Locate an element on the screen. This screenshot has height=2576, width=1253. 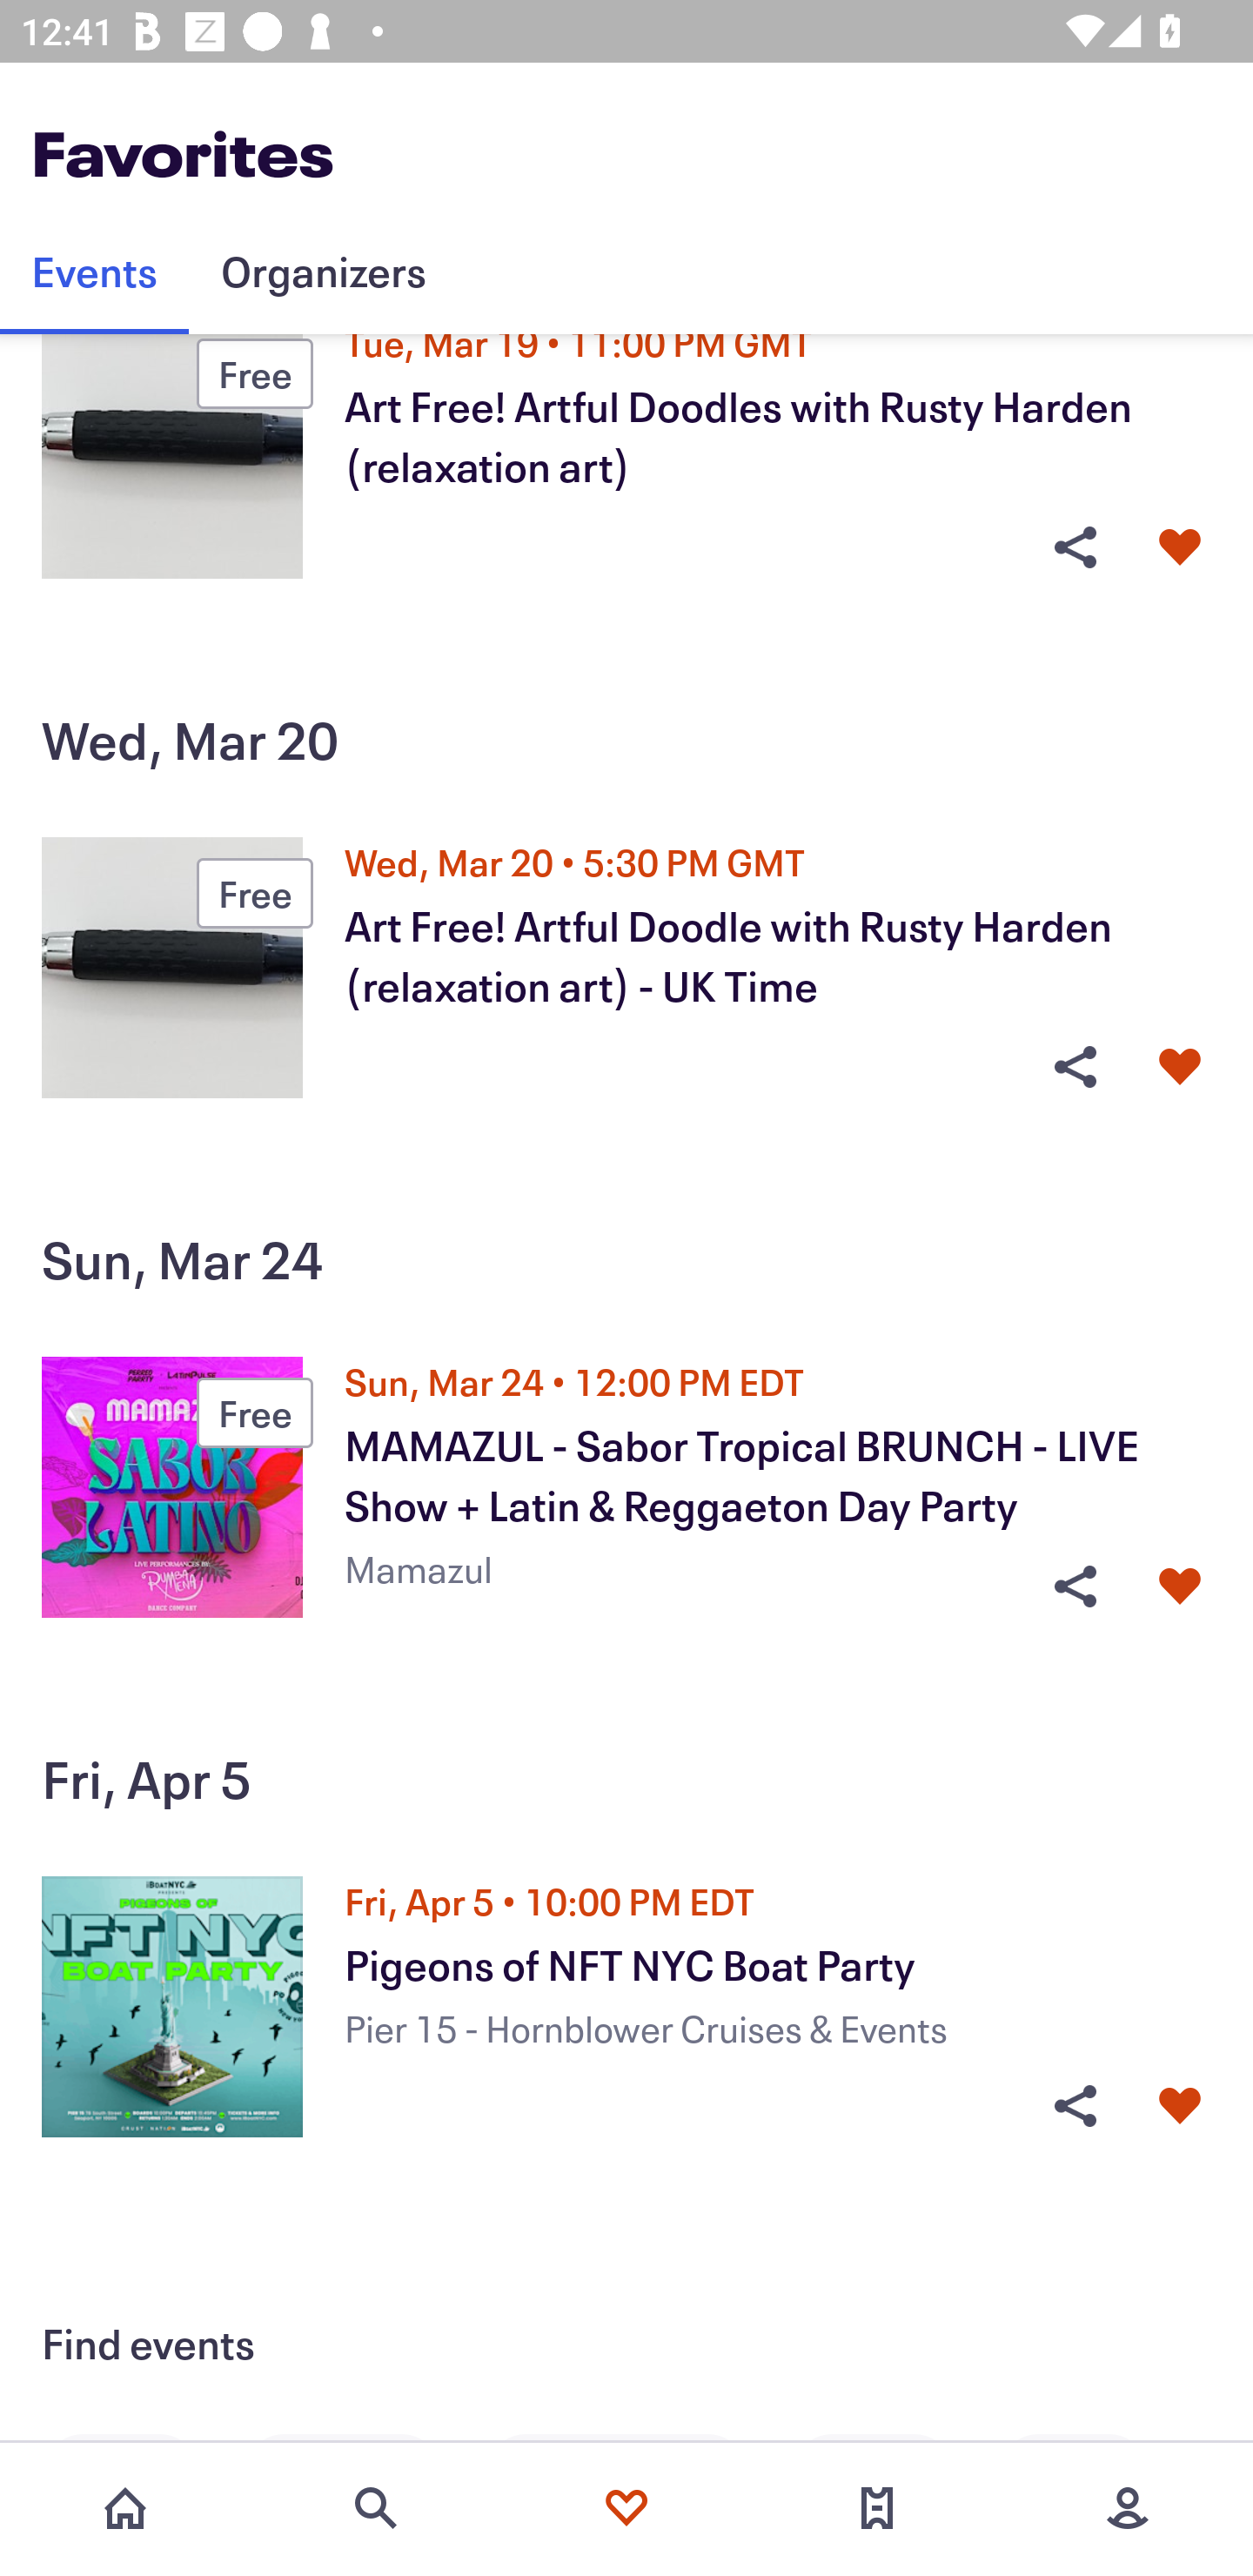
Share Event is located at coordinates (1075, 547).